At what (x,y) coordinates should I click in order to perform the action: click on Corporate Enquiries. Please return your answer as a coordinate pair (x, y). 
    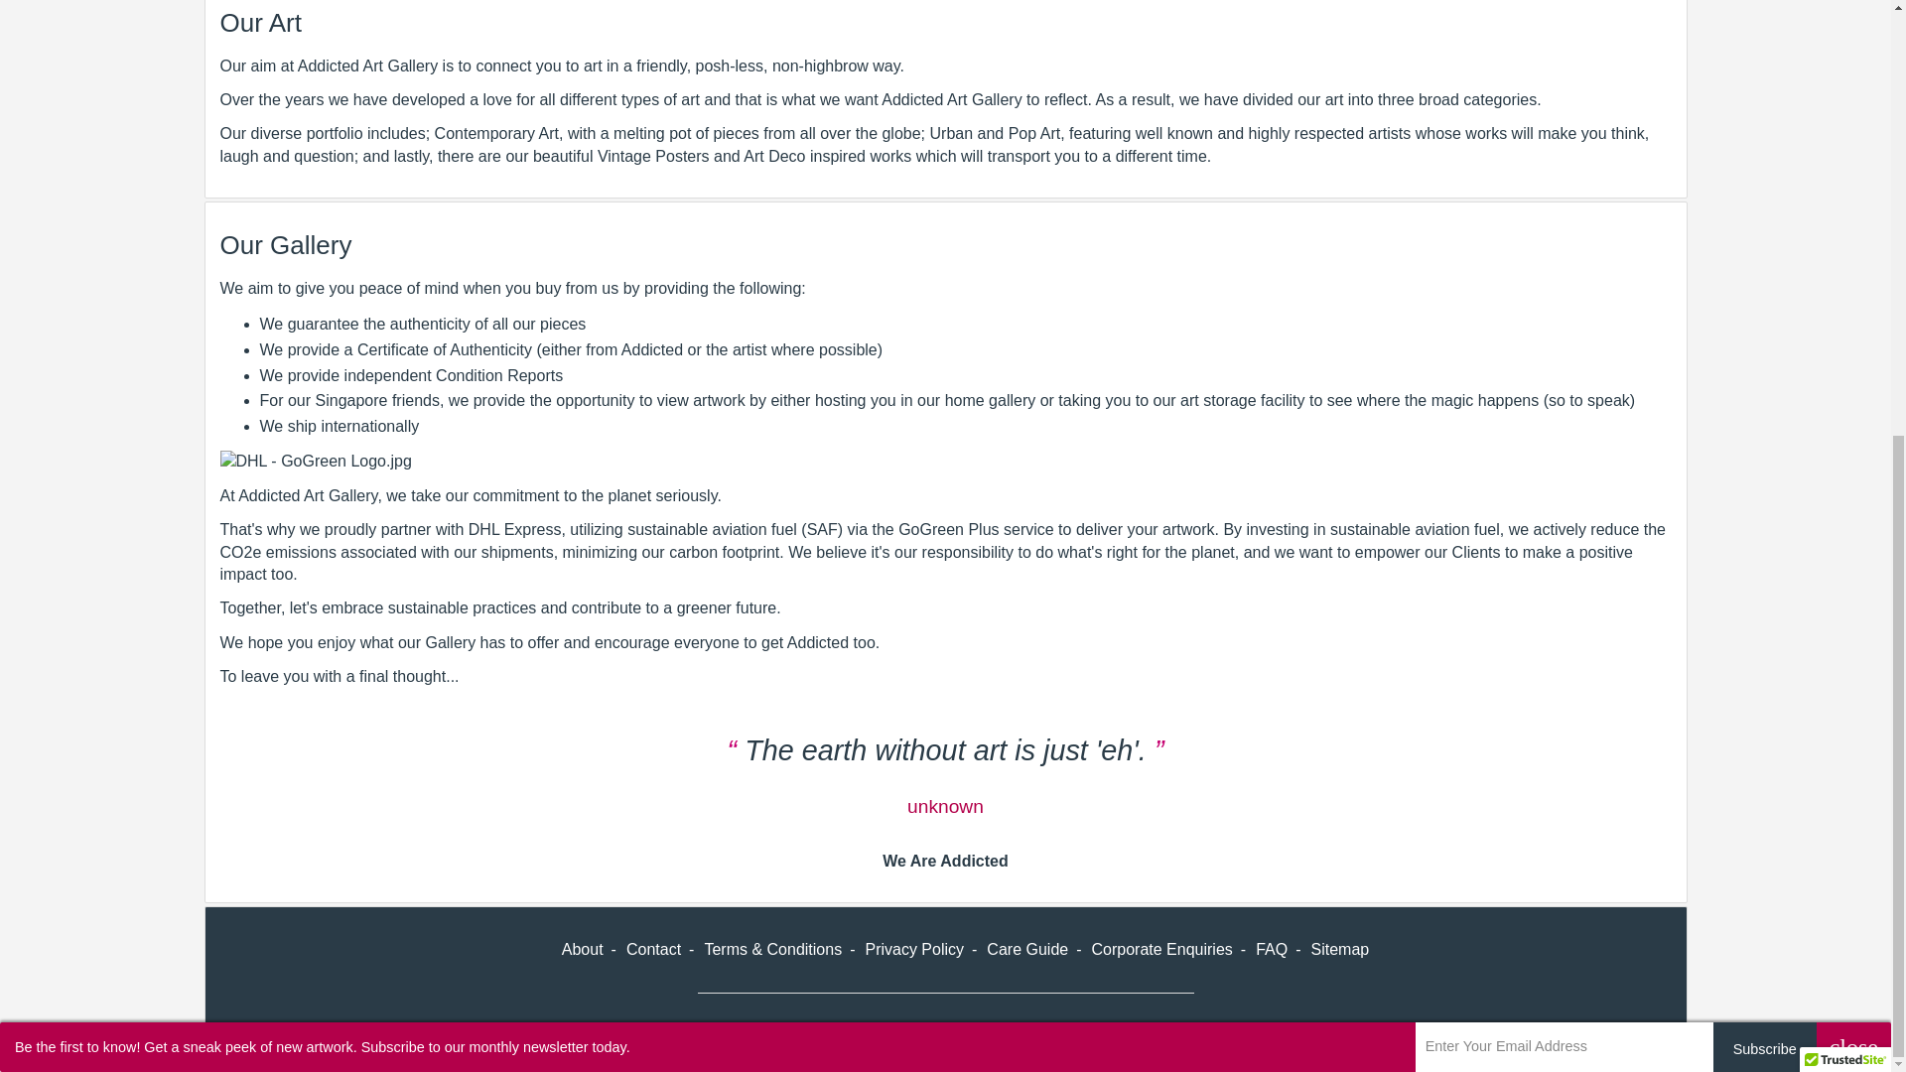
    Looking at the image, I should click on (1162, 949).